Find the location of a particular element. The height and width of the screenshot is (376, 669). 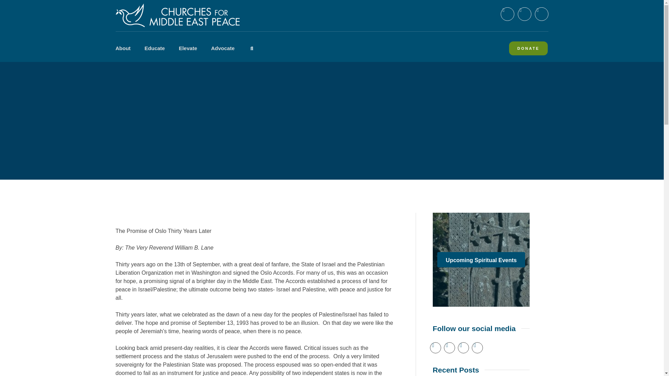

About is located at coordinates (181, 48).